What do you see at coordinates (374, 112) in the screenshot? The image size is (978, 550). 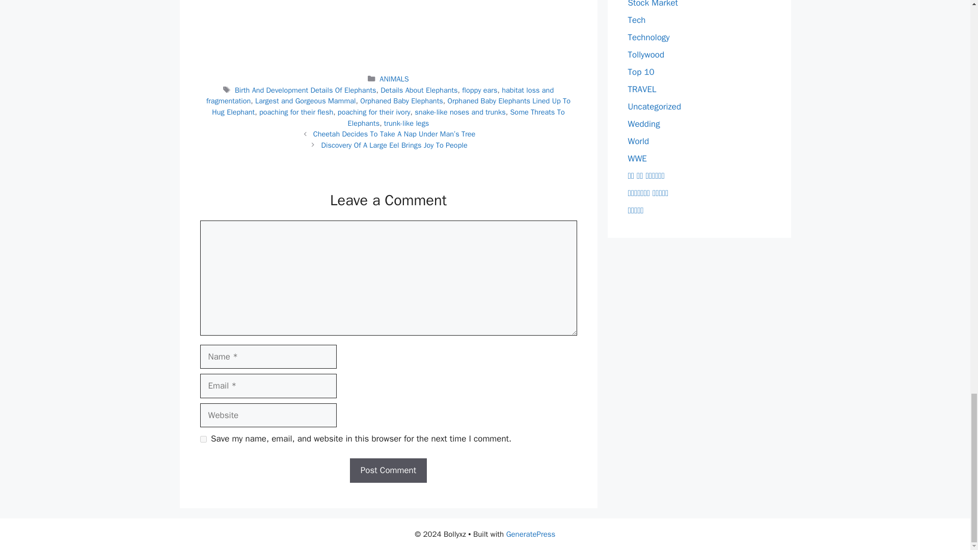 I see `poaching for their ivory` at bounding box center [374, 112].